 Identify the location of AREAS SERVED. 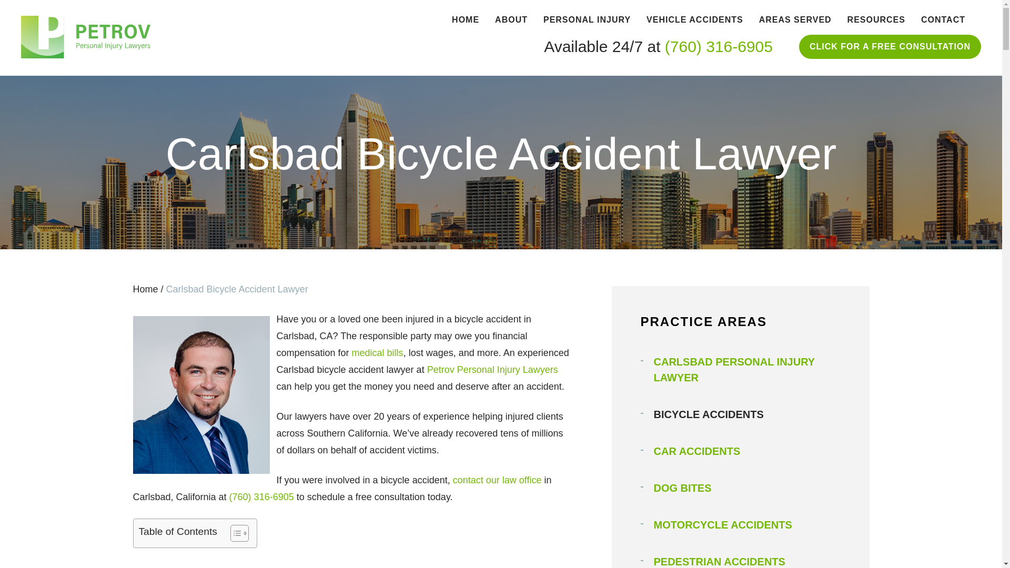
(795, 20).